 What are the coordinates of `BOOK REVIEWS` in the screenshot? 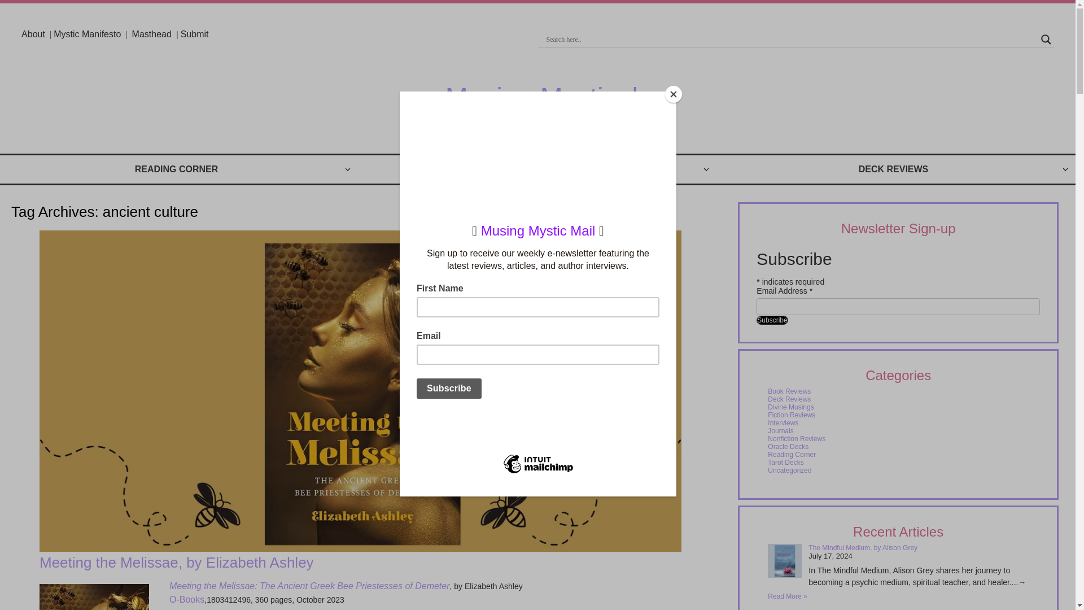 It's located at (537, 169).